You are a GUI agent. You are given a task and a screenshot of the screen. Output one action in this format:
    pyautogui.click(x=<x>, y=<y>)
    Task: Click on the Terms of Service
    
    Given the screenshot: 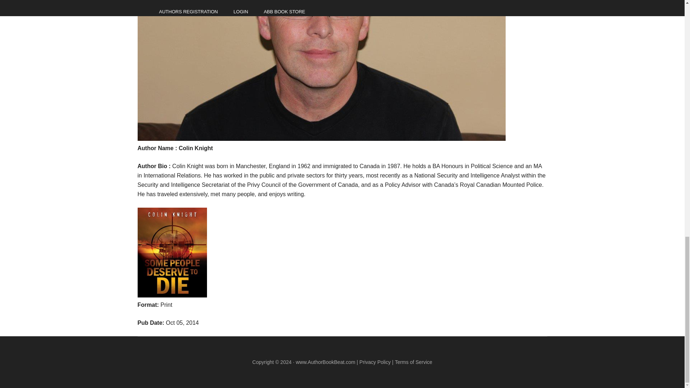 What is the action you would take?
    pyautogui.click(x=413, y=362)
    